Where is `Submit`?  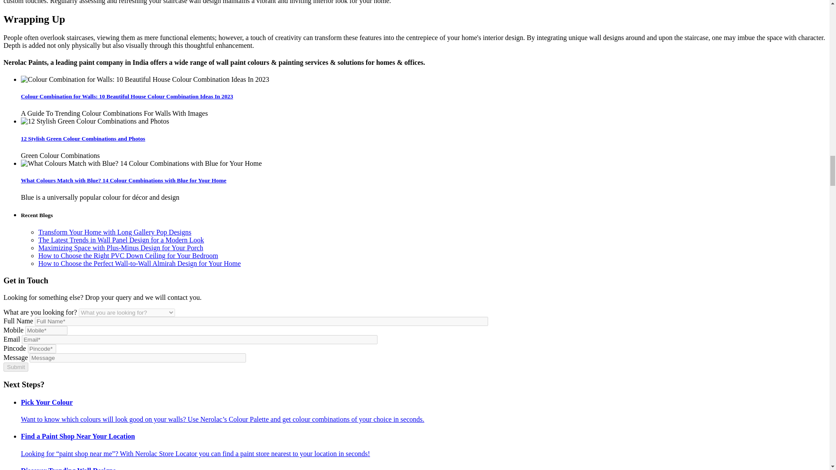
Submit is located at coordinates (16, 367).